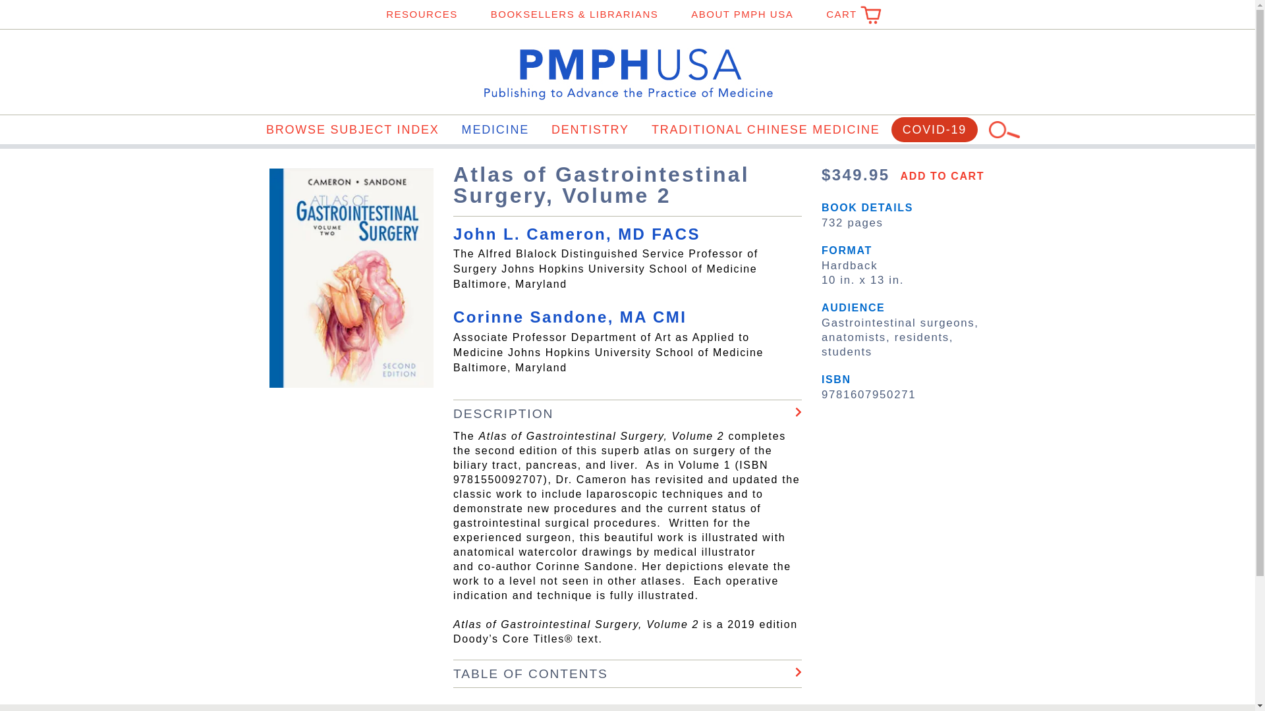 The height and width of the screenshot is (711, 1265). Describe the element at coordinates (495, 129) in the screenshot. I see `MEDICINE` at that location.